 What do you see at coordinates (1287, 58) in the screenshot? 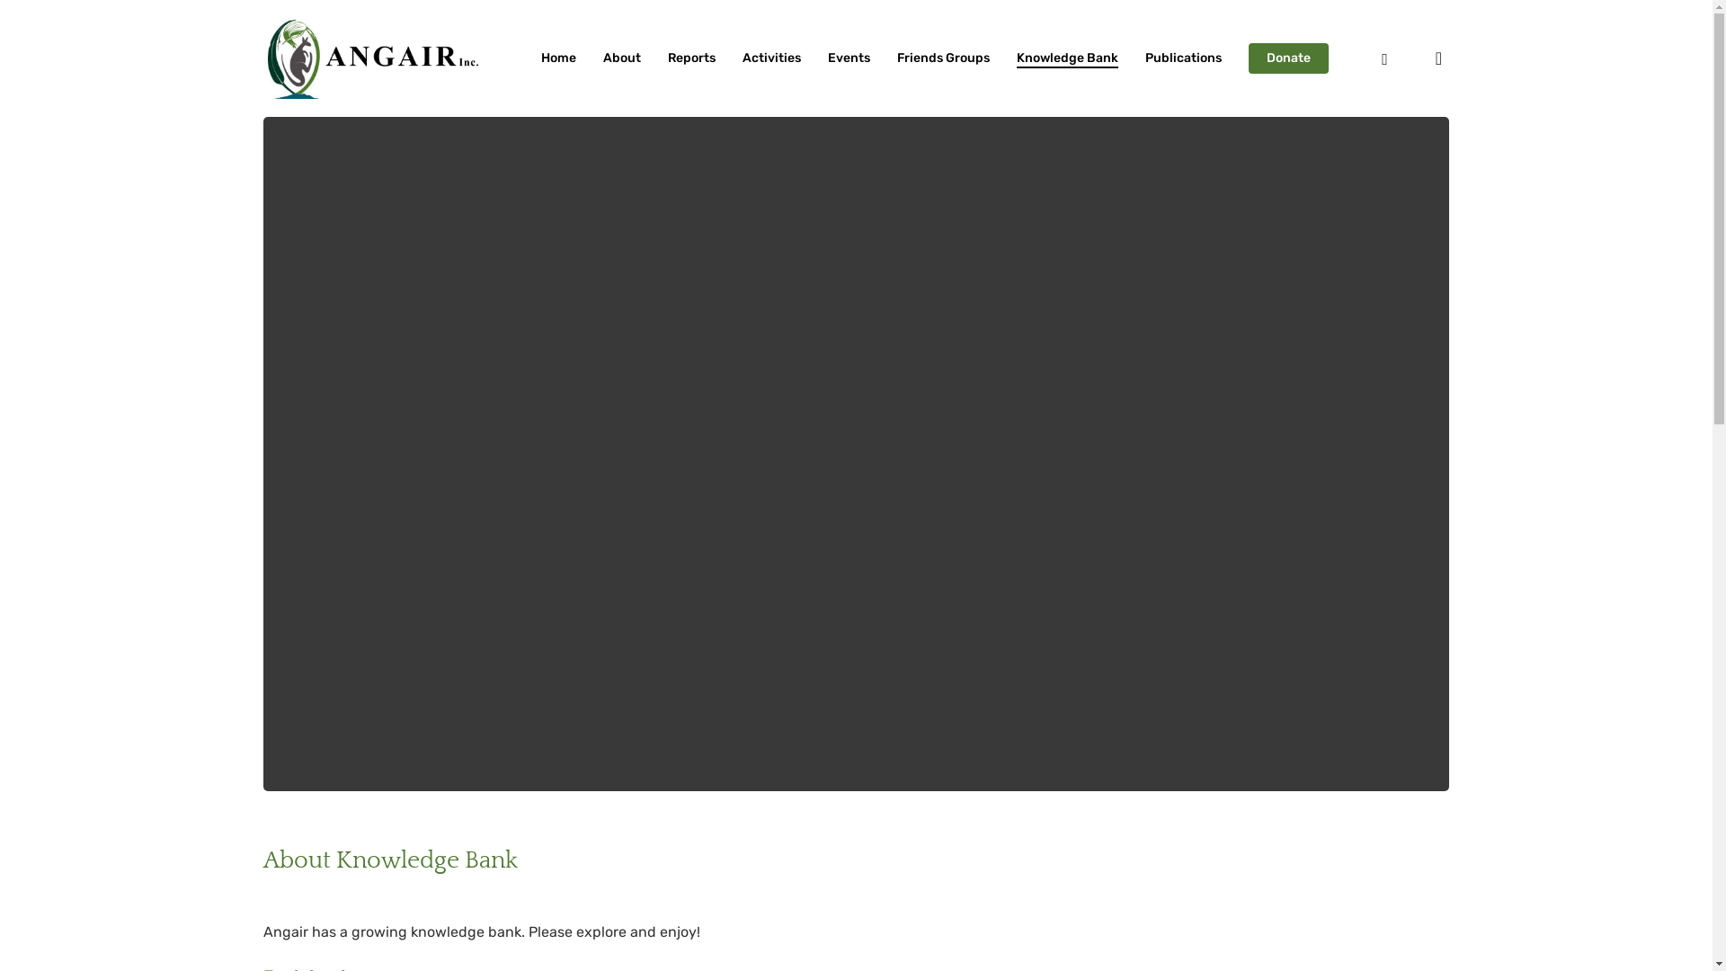
I see `Donate` at bounding box center [1287, 58].